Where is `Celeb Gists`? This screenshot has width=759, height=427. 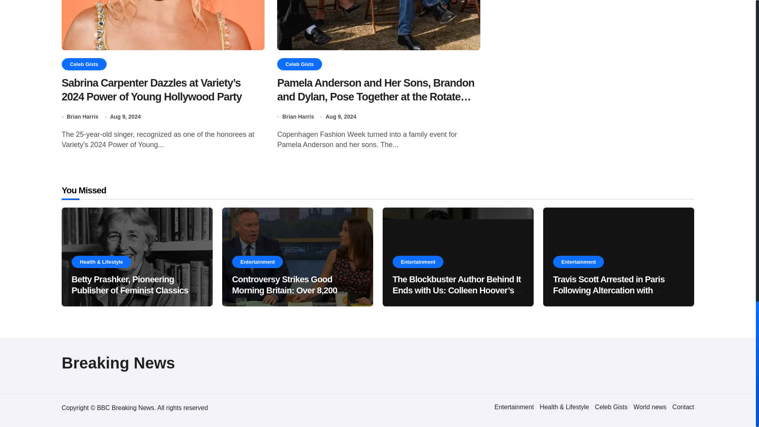
Celeb Gists is located at coordinates (611, 406).